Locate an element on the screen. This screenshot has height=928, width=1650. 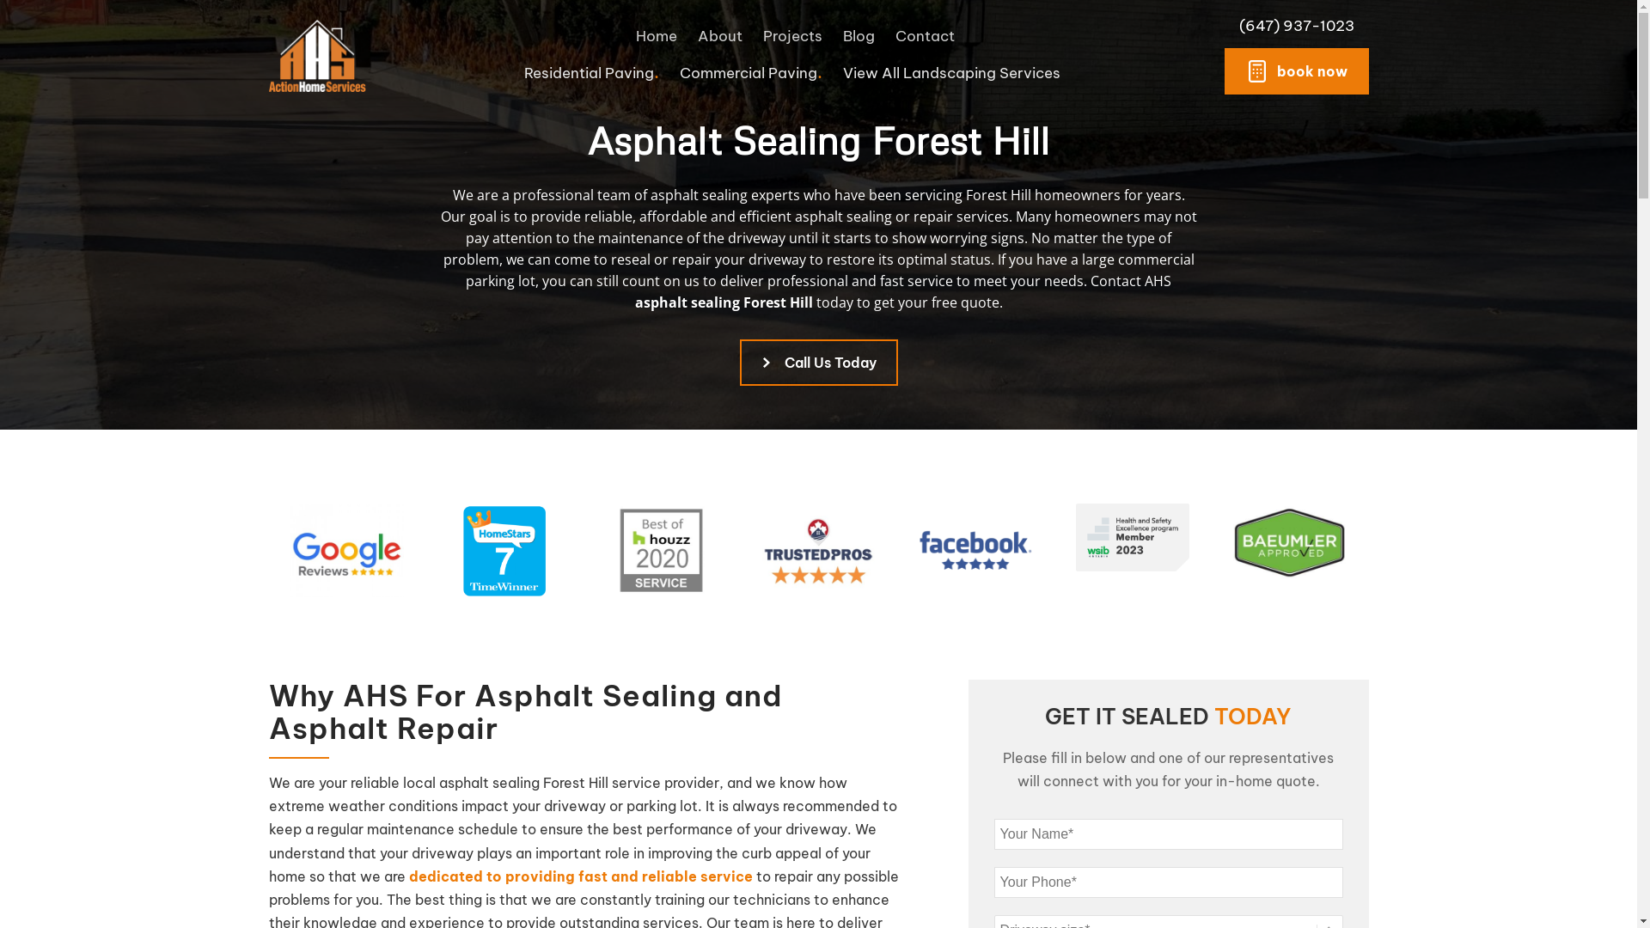
About is located at coordinates (720, 36).